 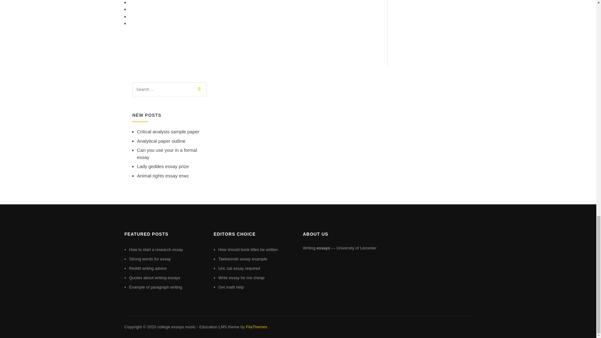 I want to click on How to start a research essay, so click(x=156, y=249).